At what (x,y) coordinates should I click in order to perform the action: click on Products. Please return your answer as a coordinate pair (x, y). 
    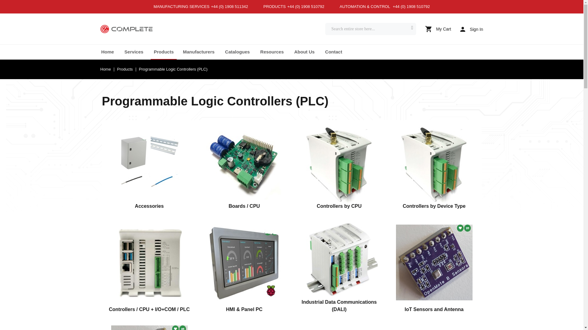
    Looking at the image, I should click on (164, 52).